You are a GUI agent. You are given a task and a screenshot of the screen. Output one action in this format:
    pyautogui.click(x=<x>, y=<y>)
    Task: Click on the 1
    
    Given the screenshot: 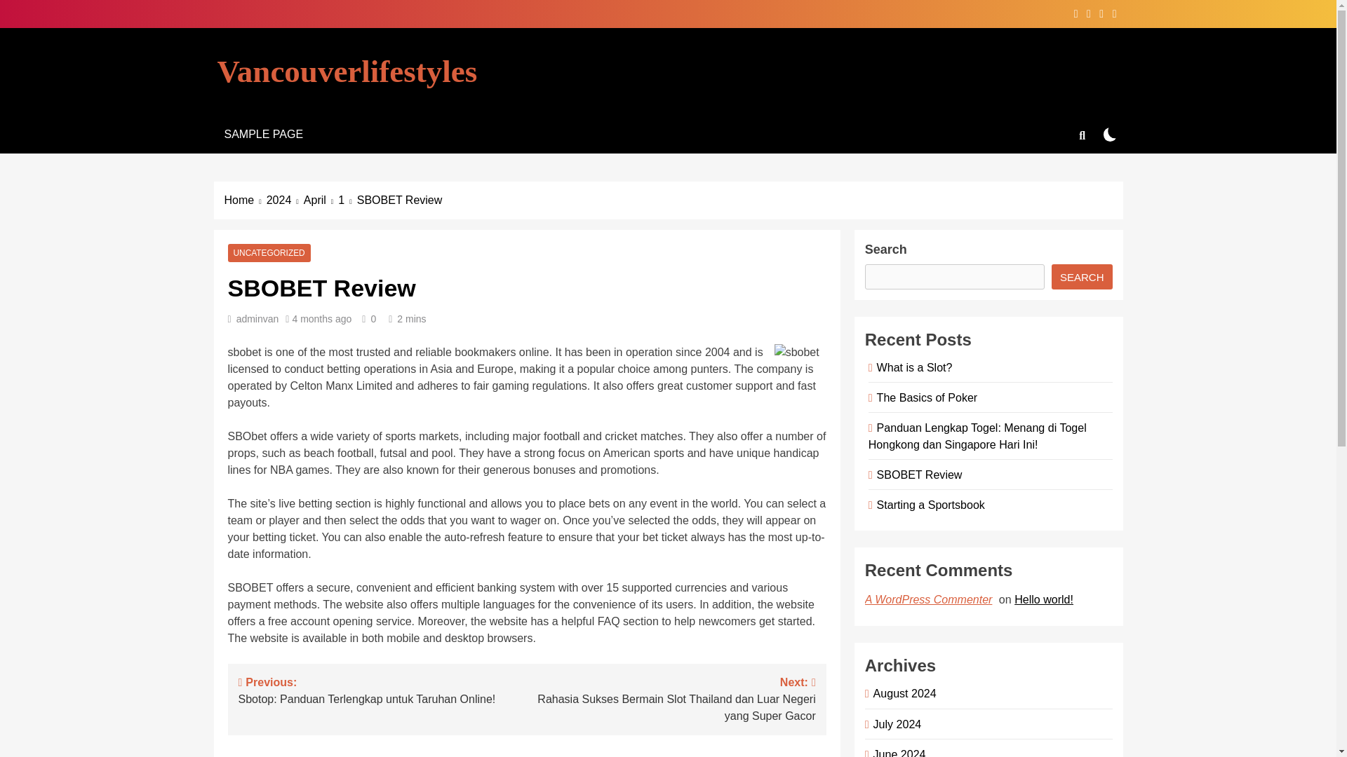 What is the action you would take?
    pyautogui.click(x=347, y=200)
    